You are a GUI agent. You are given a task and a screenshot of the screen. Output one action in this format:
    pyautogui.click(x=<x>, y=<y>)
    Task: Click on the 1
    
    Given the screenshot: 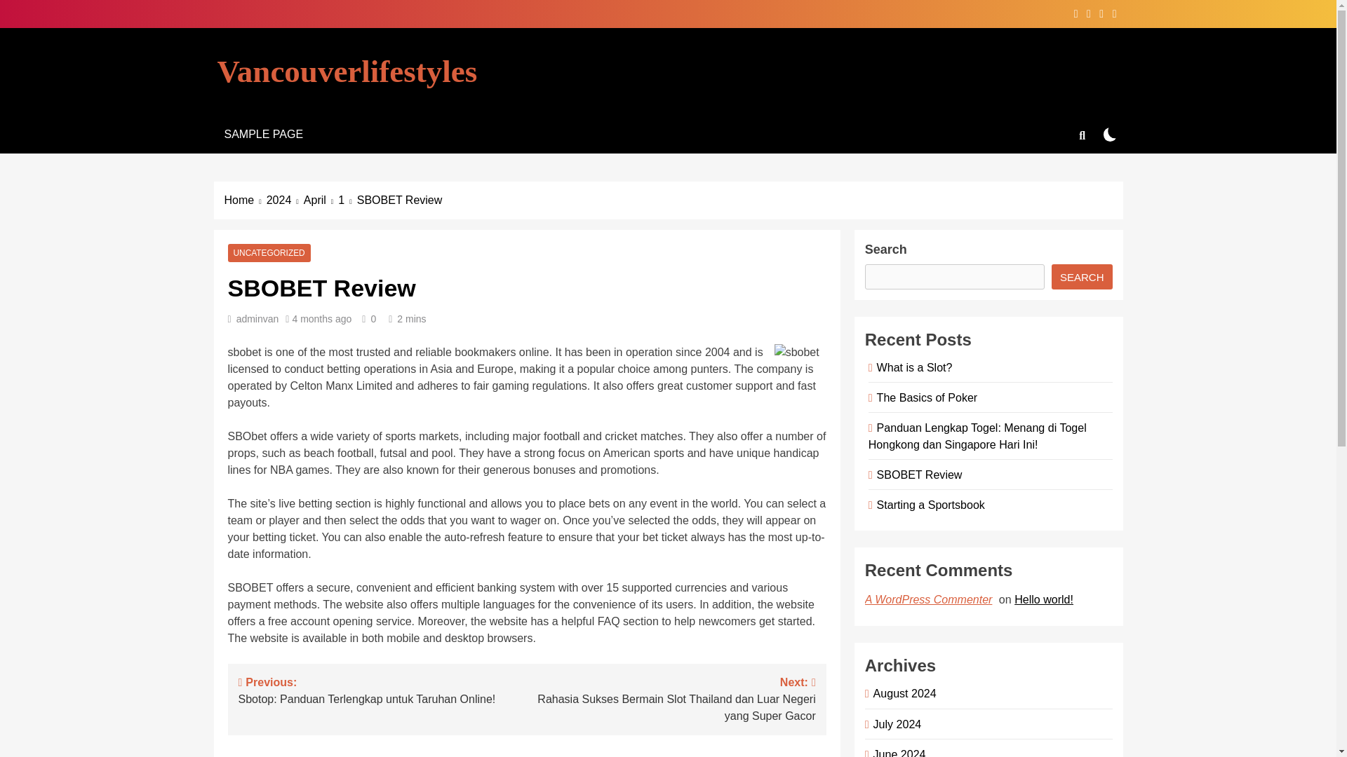 What is the action you would take?
    pyautogui.click(x=347, y=200)
    